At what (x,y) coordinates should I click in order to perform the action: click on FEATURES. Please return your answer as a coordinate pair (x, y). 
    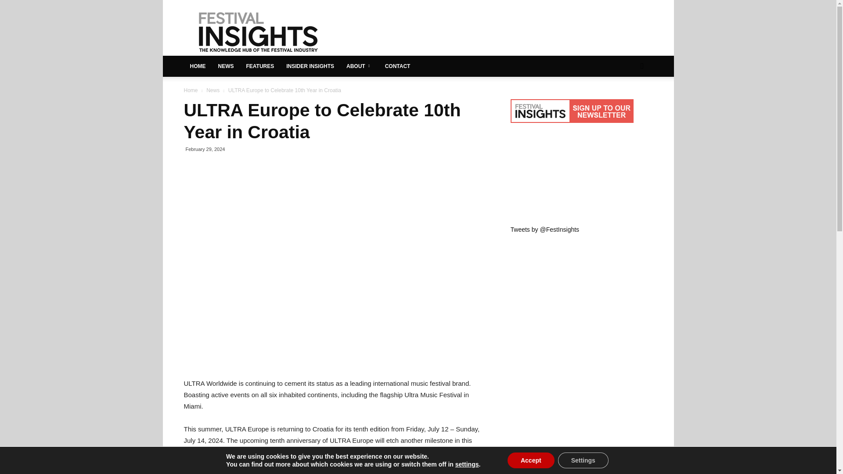
    Looking at the image, I should click on (259, 66).